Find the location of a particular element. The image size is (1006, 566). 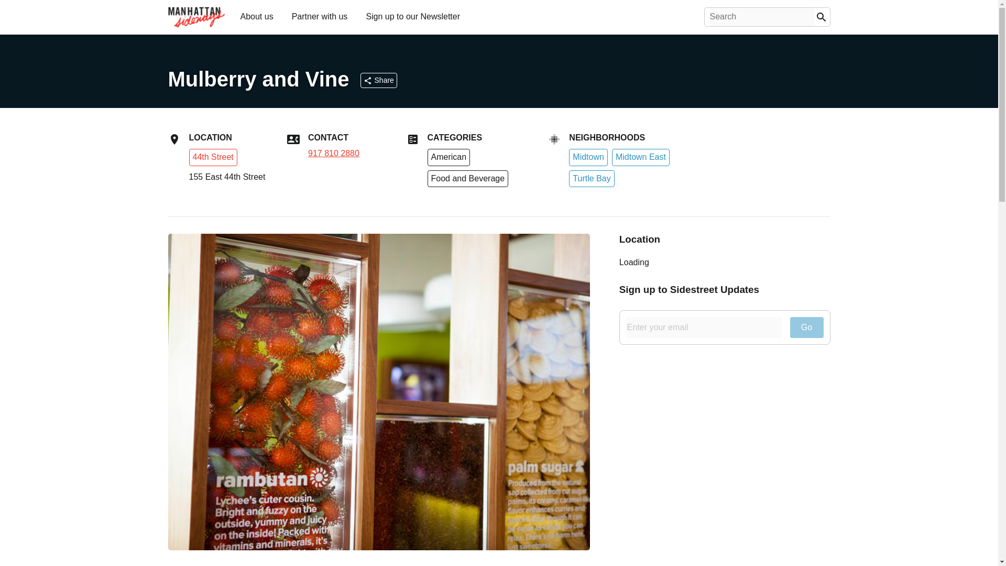

About us is located at coordinates (256, 16).